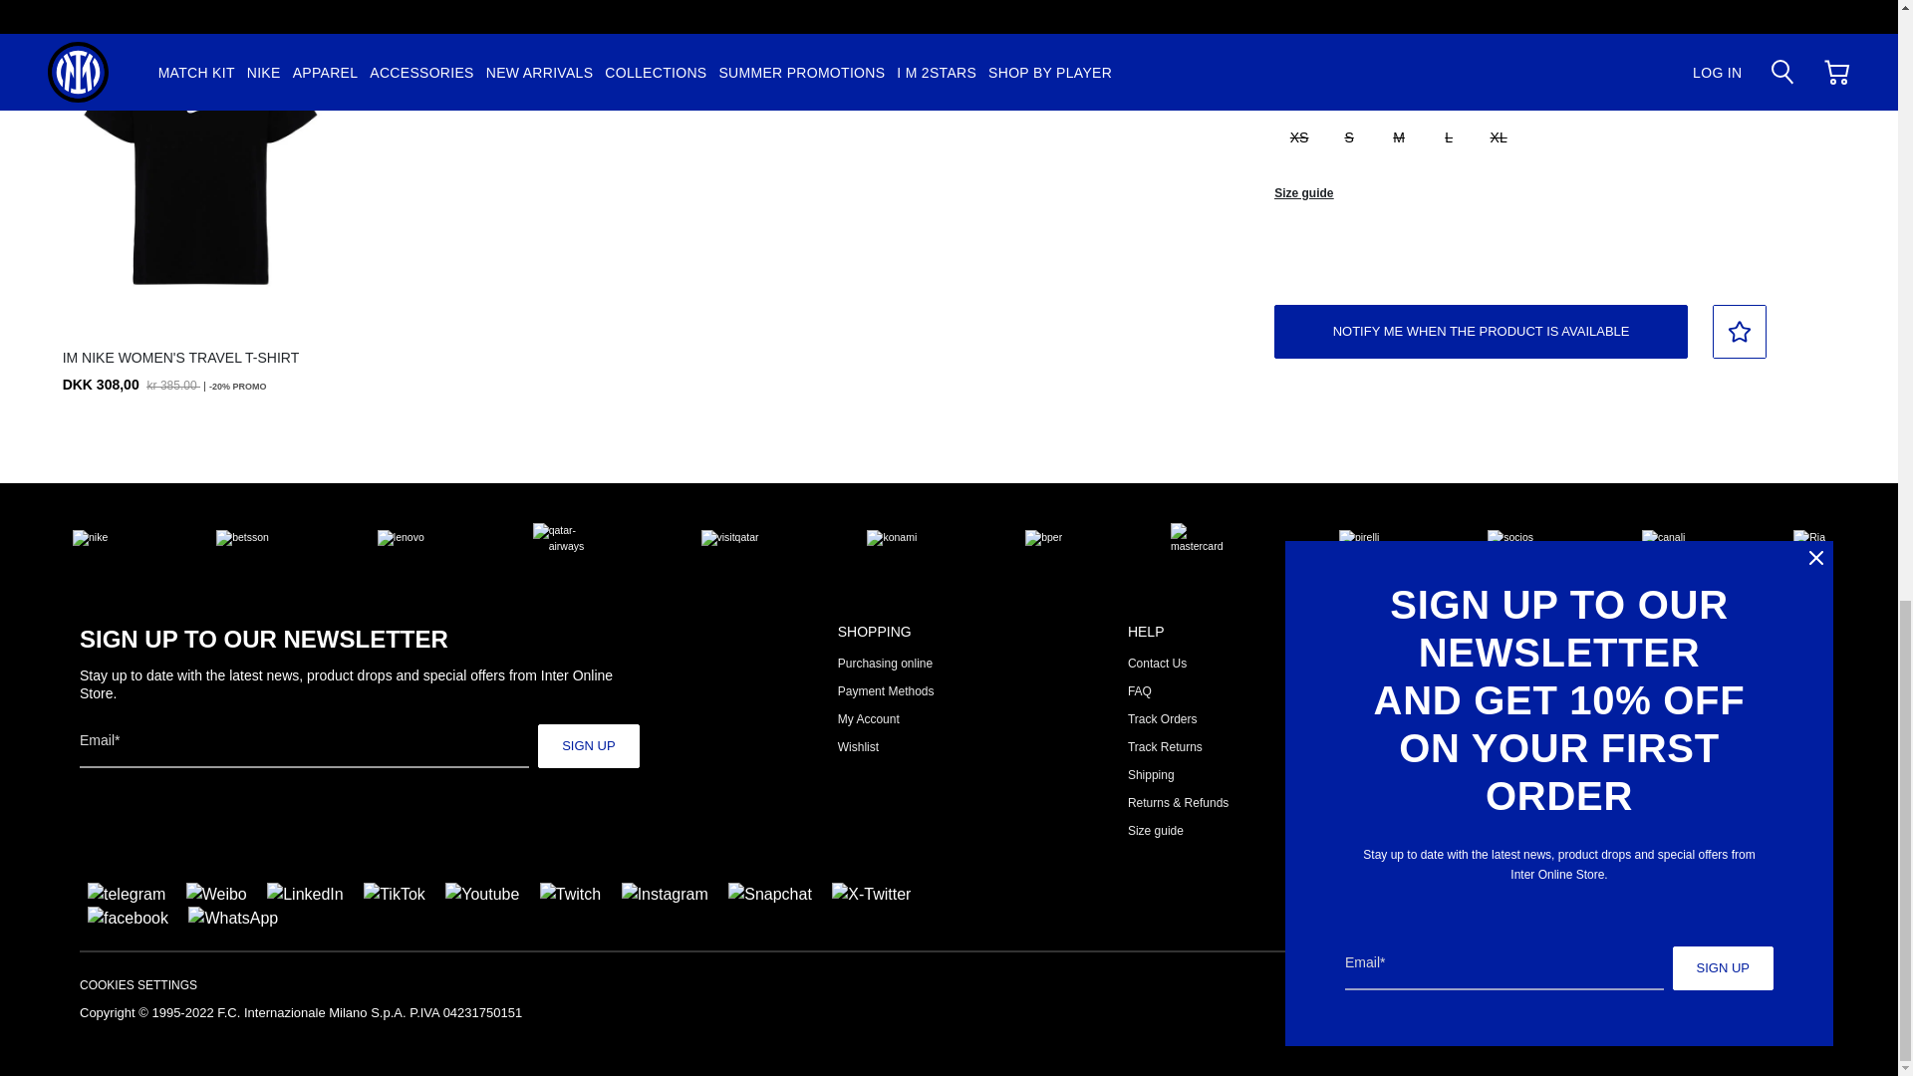  What do you see at coordinates (868, 719) in the screenshot?
I see `Go to My Account` at bounding box center [868, 719].